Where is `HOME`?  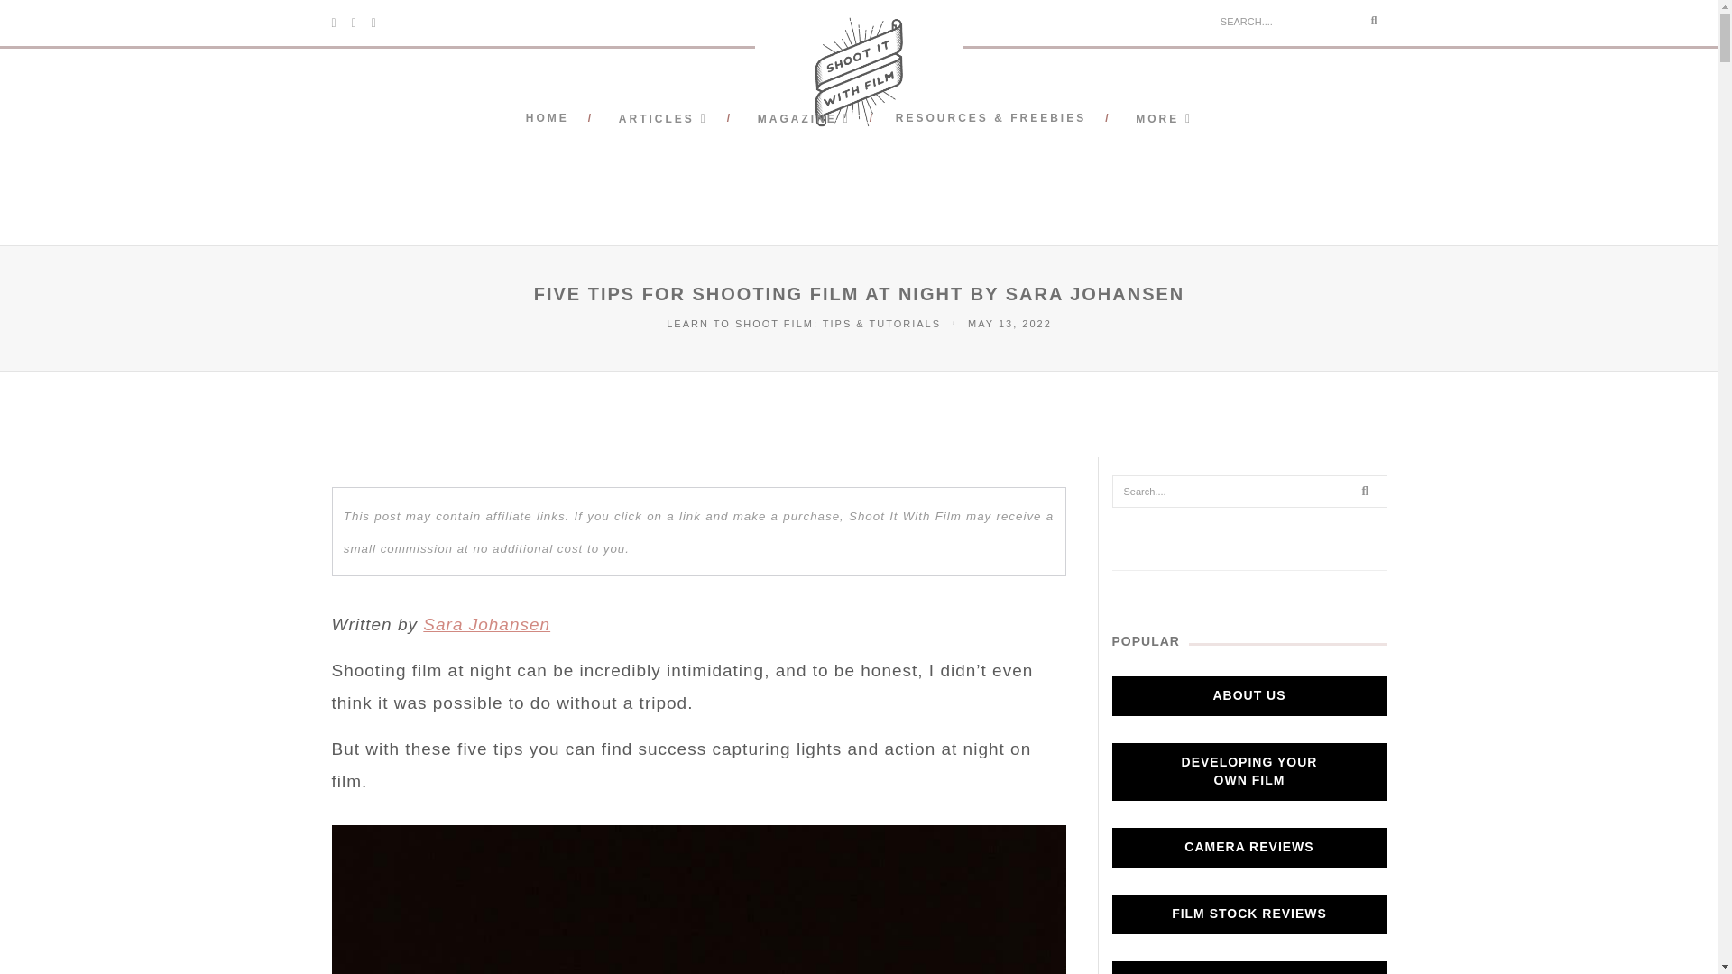 HOME is located at coordinates (548, 118).